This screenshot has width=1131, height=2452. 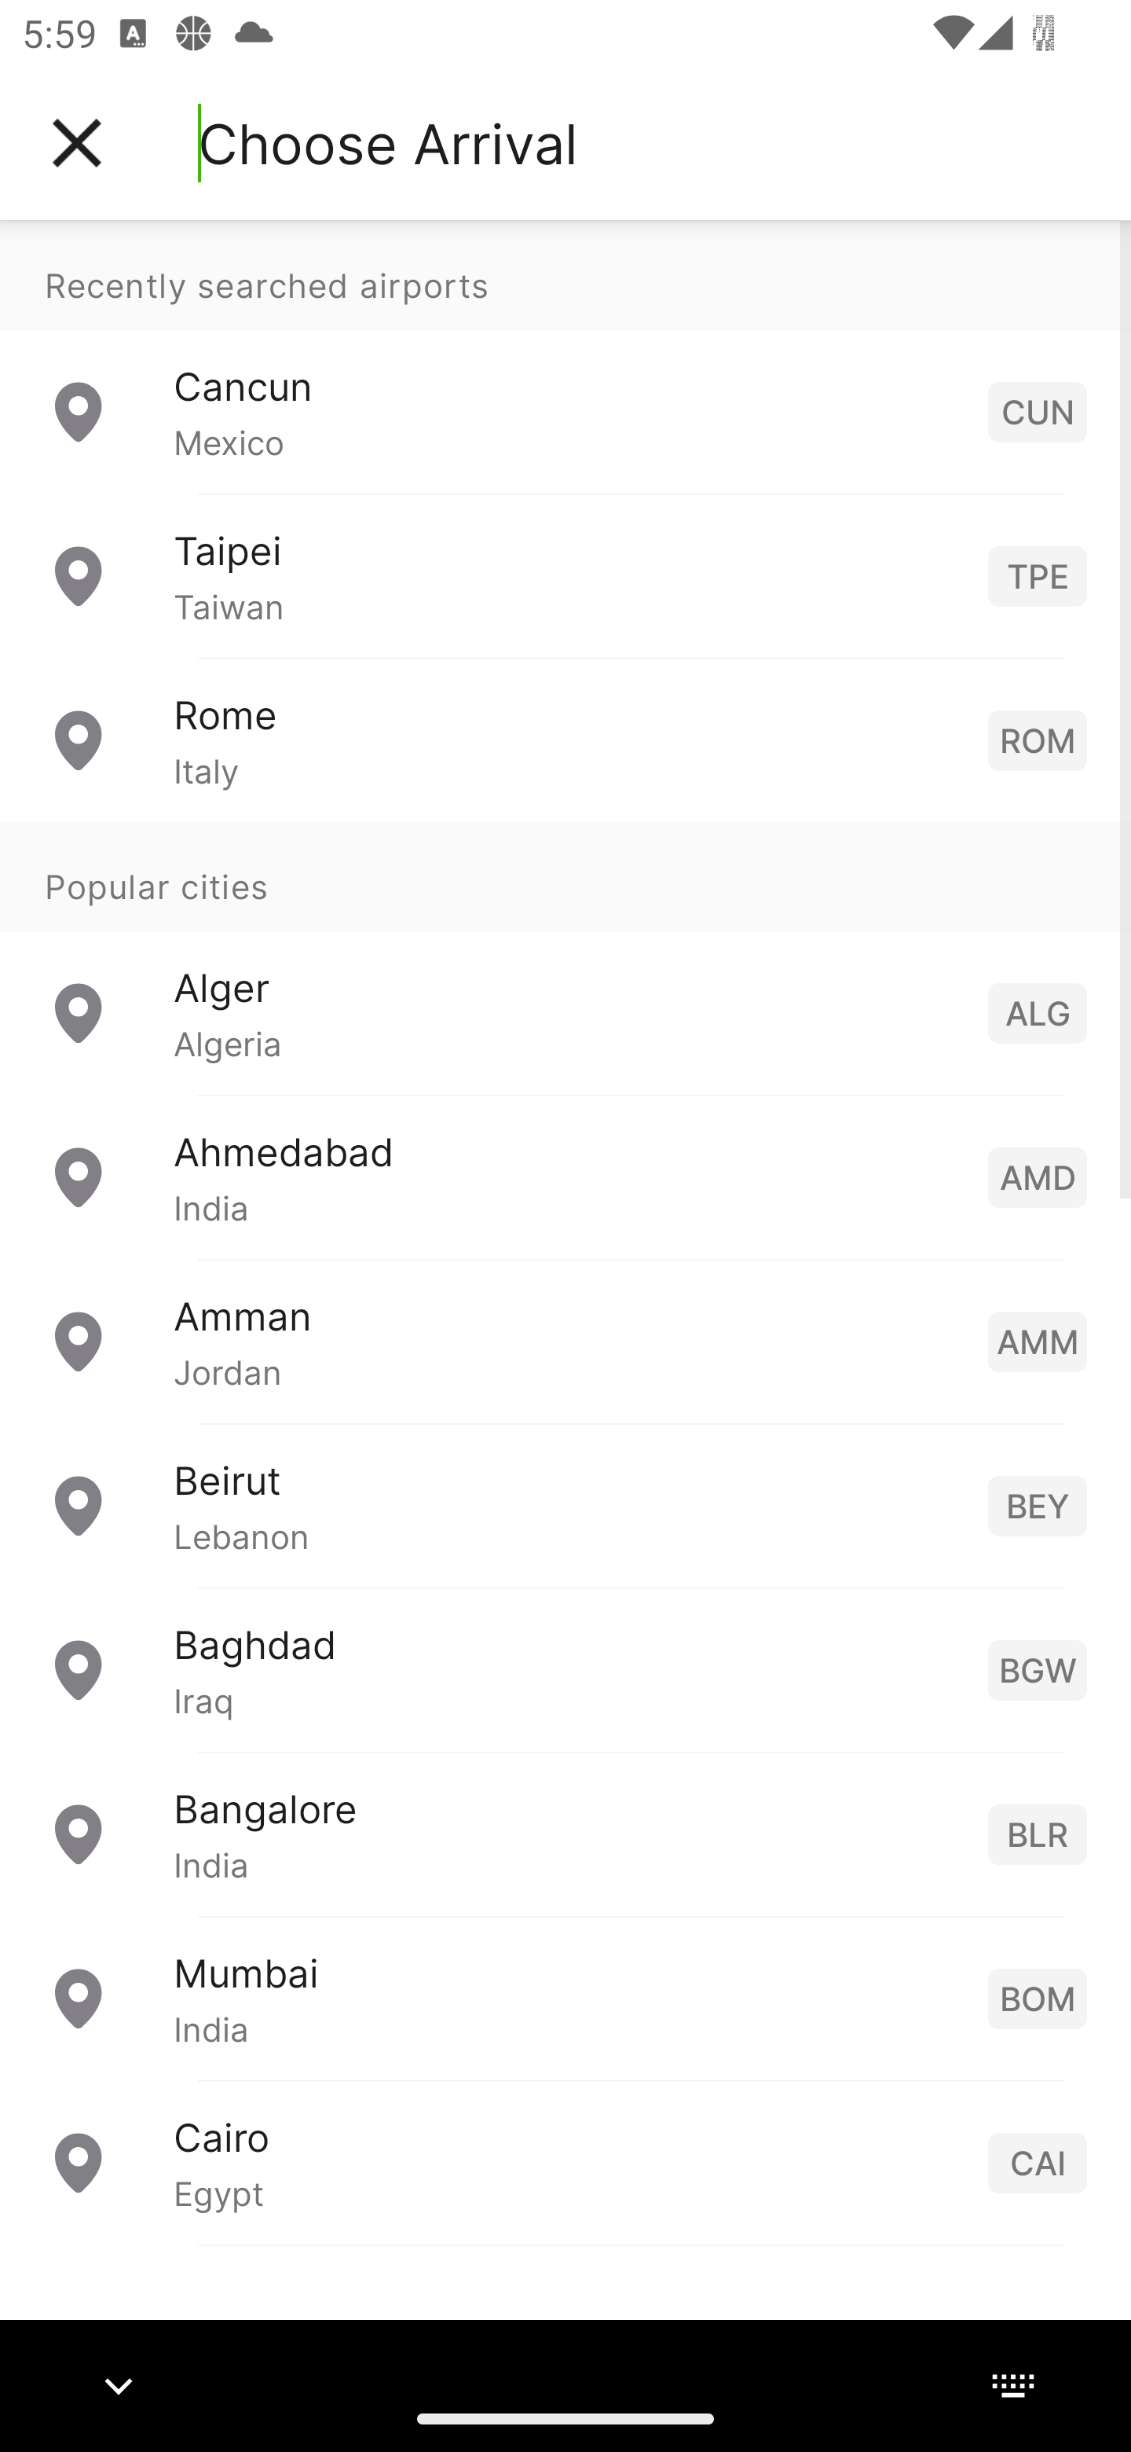 I want to click on Recently searched airports Cancun Mexico CUN, so click(x=565, y=357).